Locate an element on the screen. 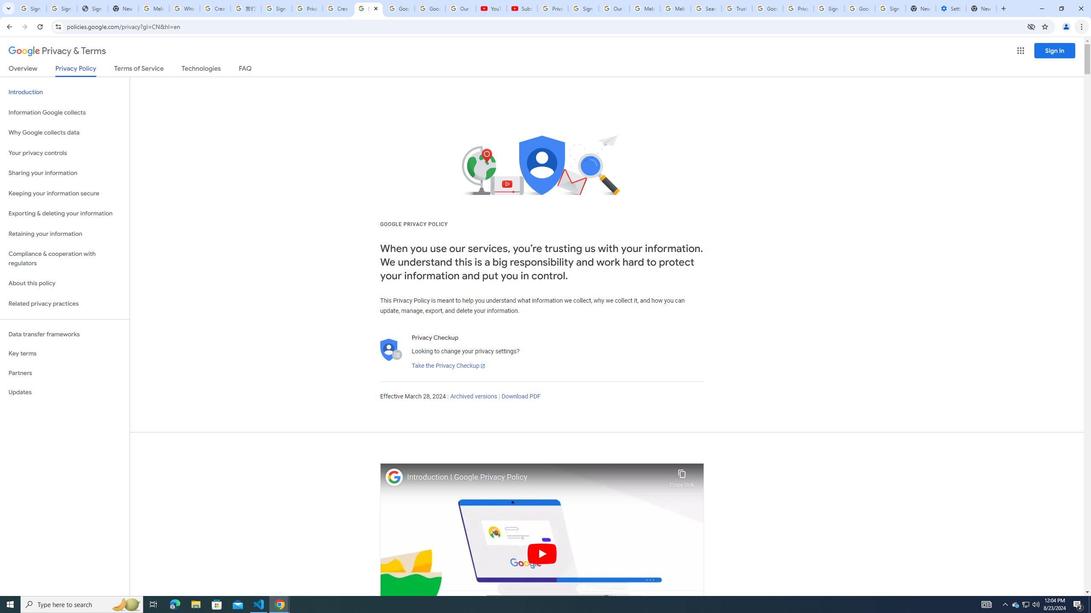 The height and width of the screenshot is (613, 1091). Sign in - Google Accounts is located at coordinates (890, 9).